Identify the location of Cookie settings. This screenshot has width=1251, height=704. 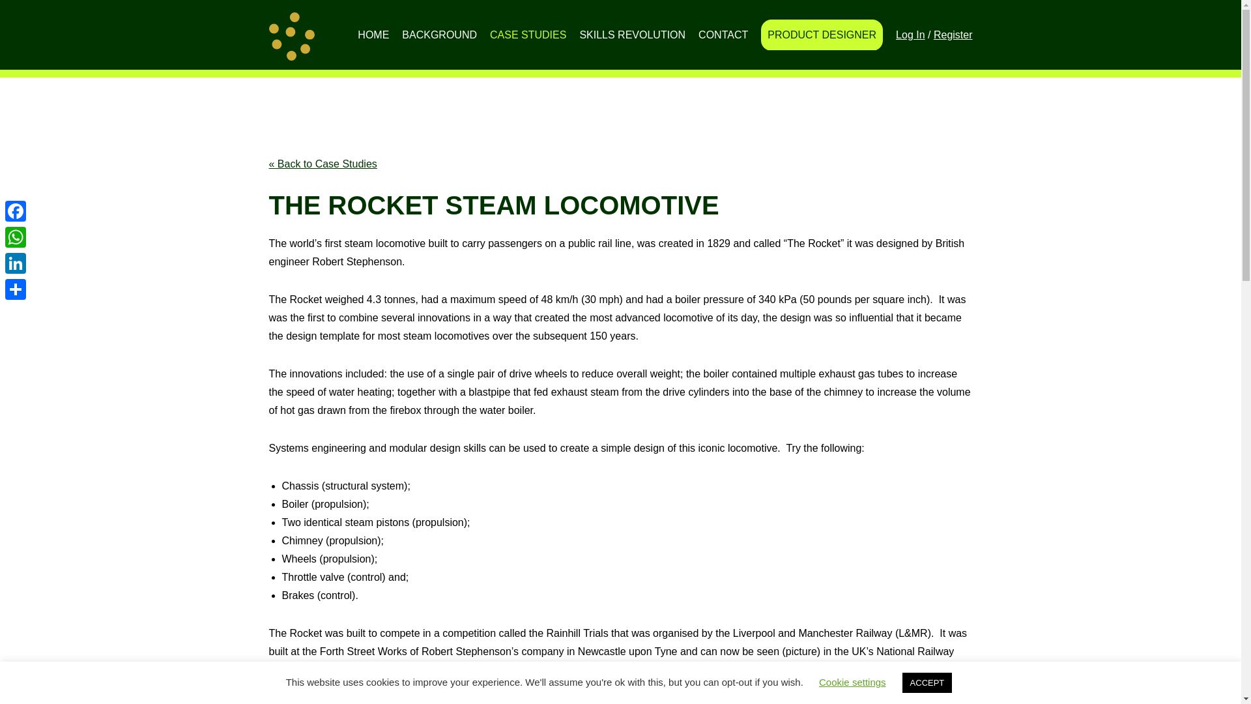
(852, 682).